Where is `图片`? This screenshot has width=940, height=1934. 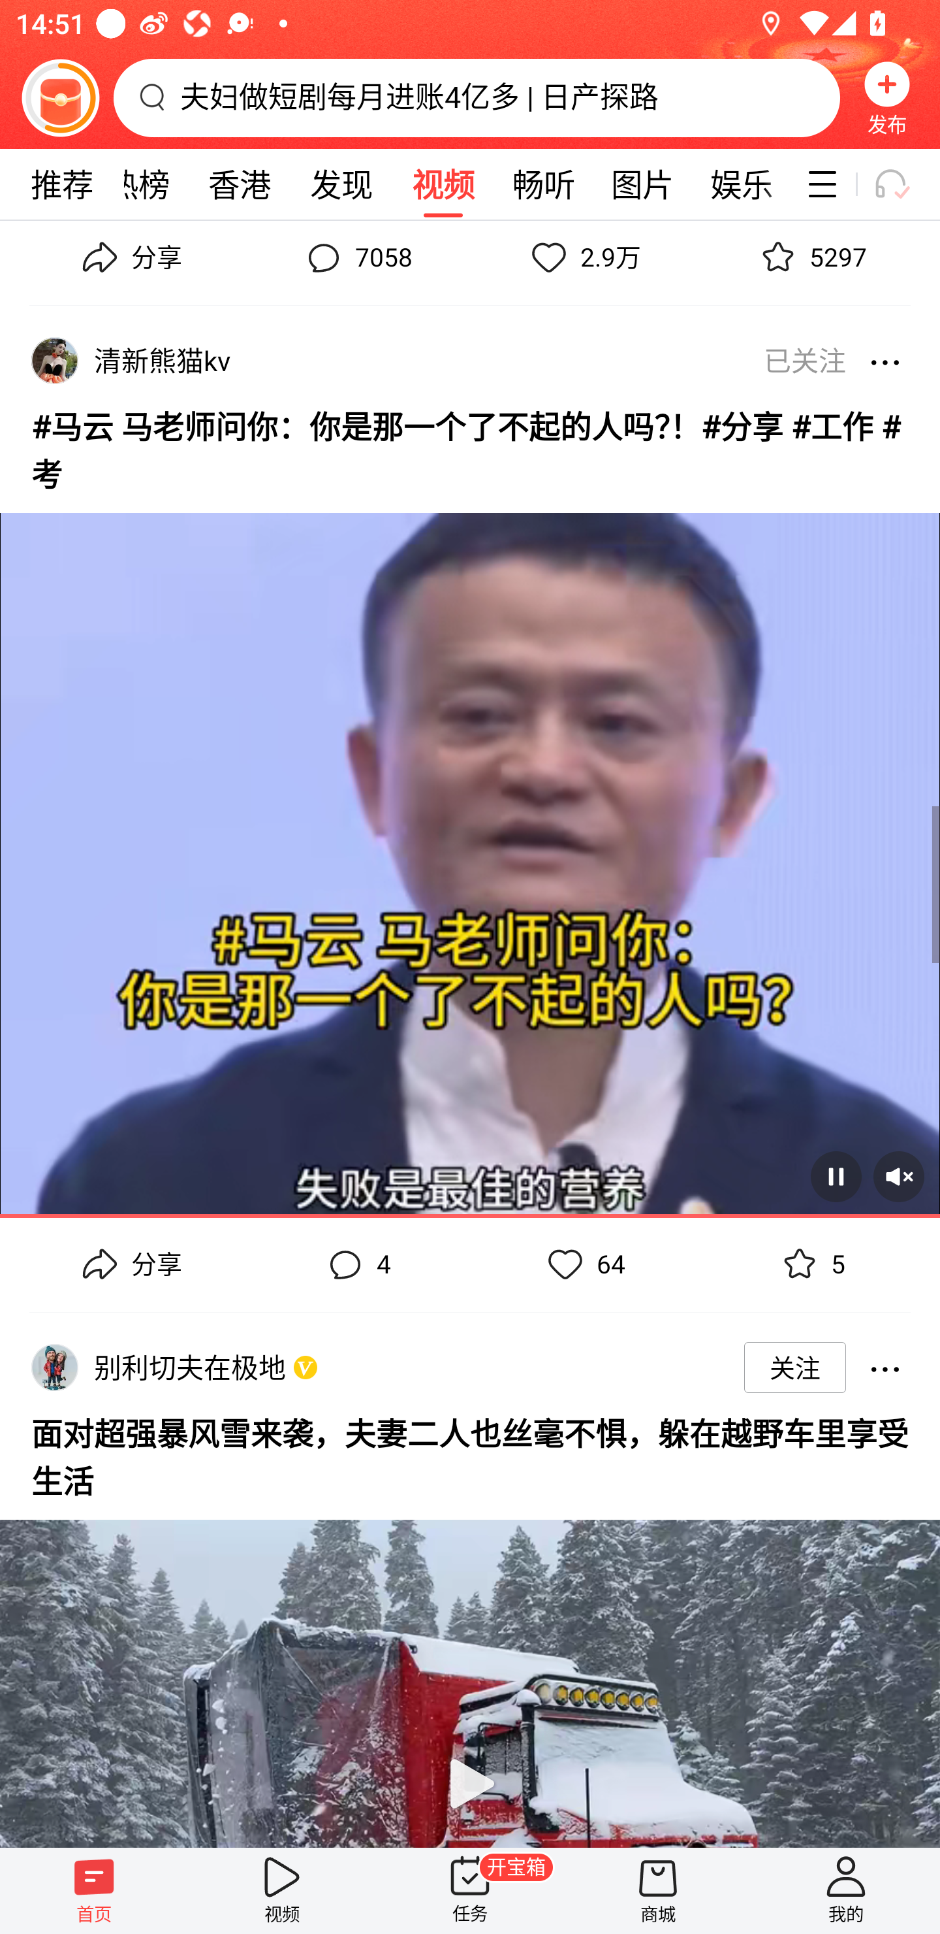 图片 is located at coordinates (642, 184).